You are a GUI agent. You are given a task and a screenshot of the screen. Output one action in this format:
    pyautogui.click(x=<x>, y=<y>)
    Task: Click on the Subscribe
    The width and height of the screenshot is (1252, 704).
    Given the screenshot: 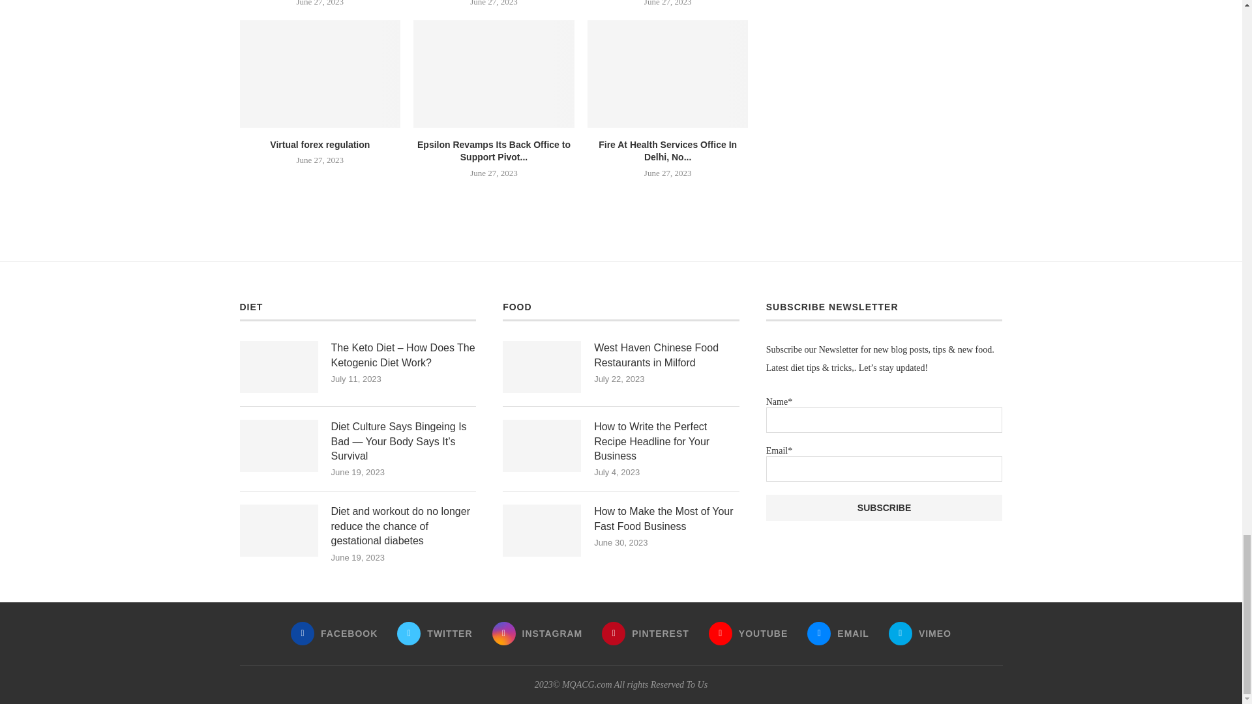 What is the action you would take?
    pyautogui.click(x=884, y=508)
    